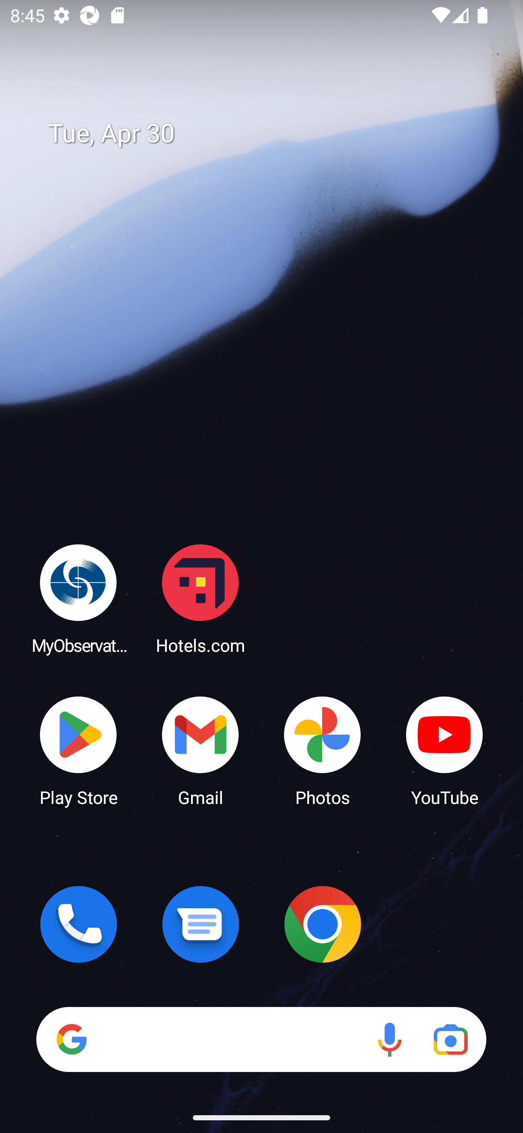  Describe the element at coordinates (445, 750) in the screenshot. I see `YouTube` at that location.